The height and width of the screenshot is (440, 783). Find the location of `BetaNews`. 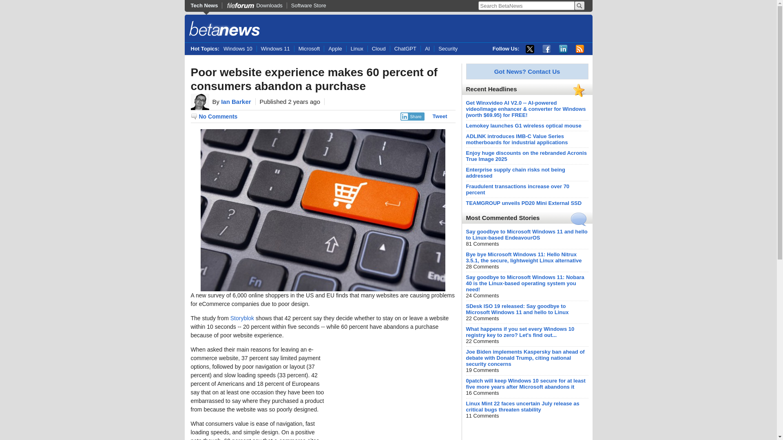

BetaNews is located at coordinates (224, 29).